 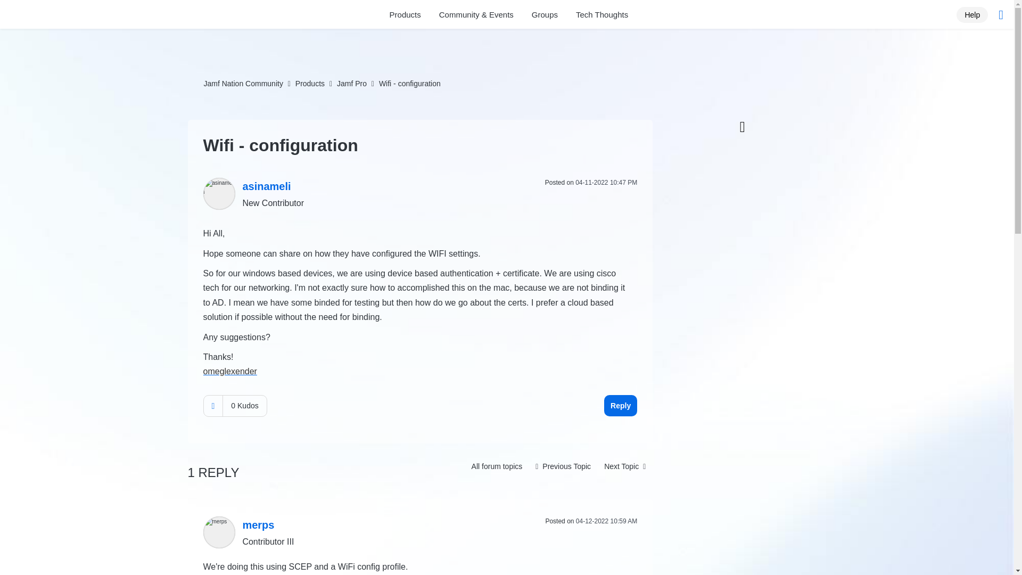 What do you see at coordinates (244, 372) in the screenshot?
I see `xender` at bounding box center [244, 372].